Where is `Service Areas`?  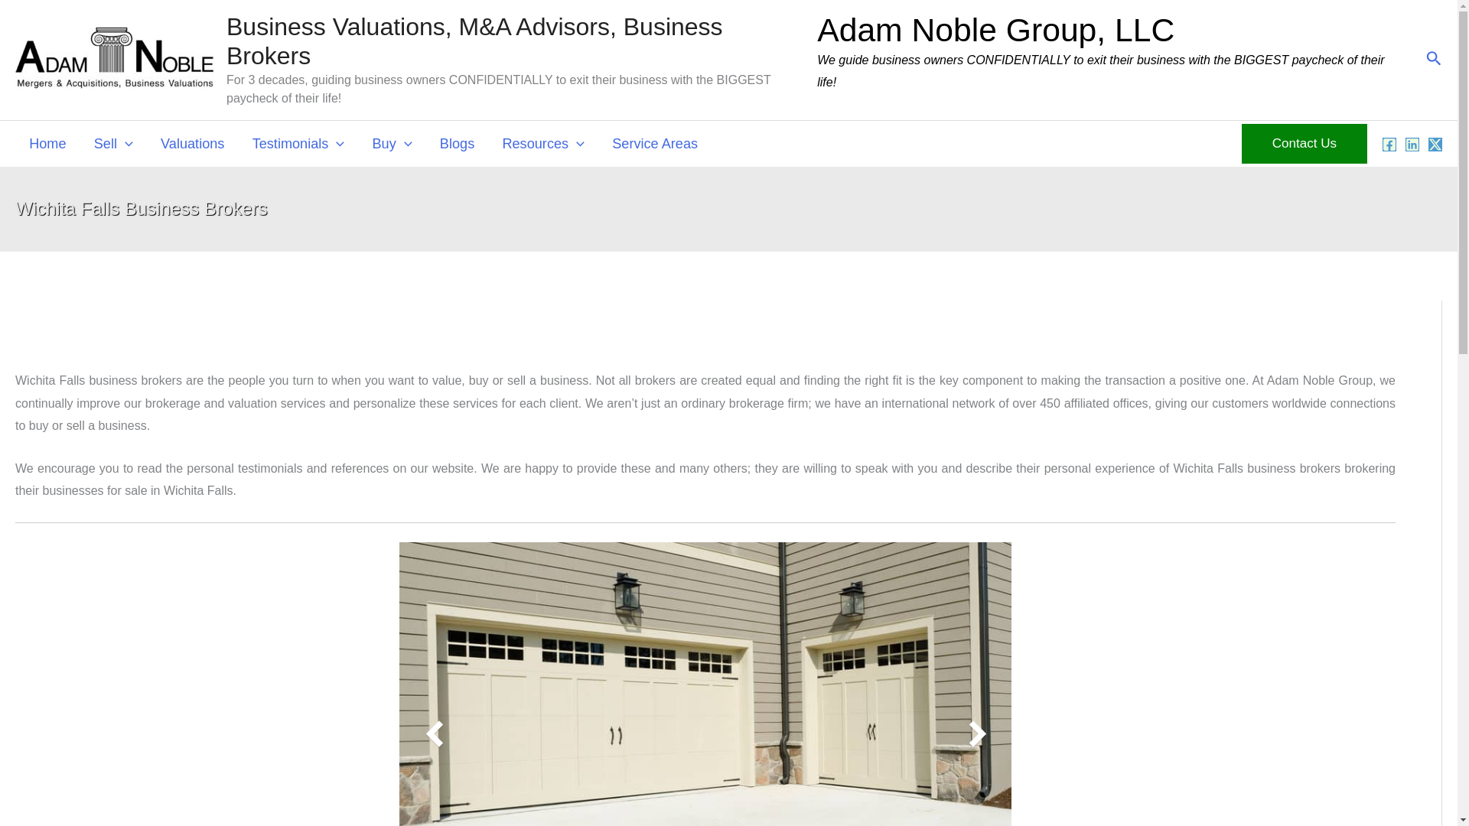 Service Areas is located at coordinates (654, 144).